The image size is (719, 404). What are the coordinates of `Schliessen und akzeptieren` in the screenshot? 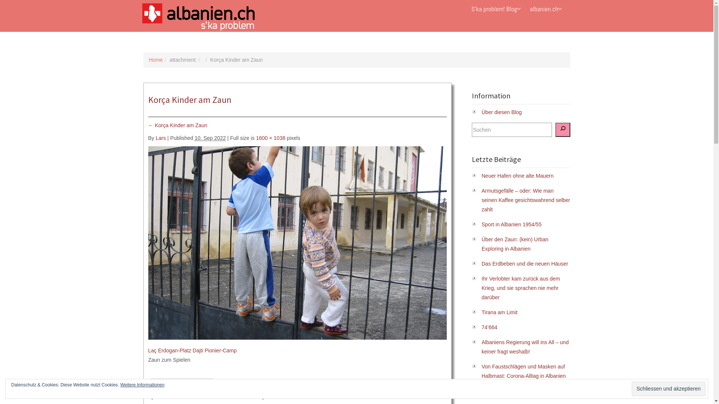 It's located at (669, 389).